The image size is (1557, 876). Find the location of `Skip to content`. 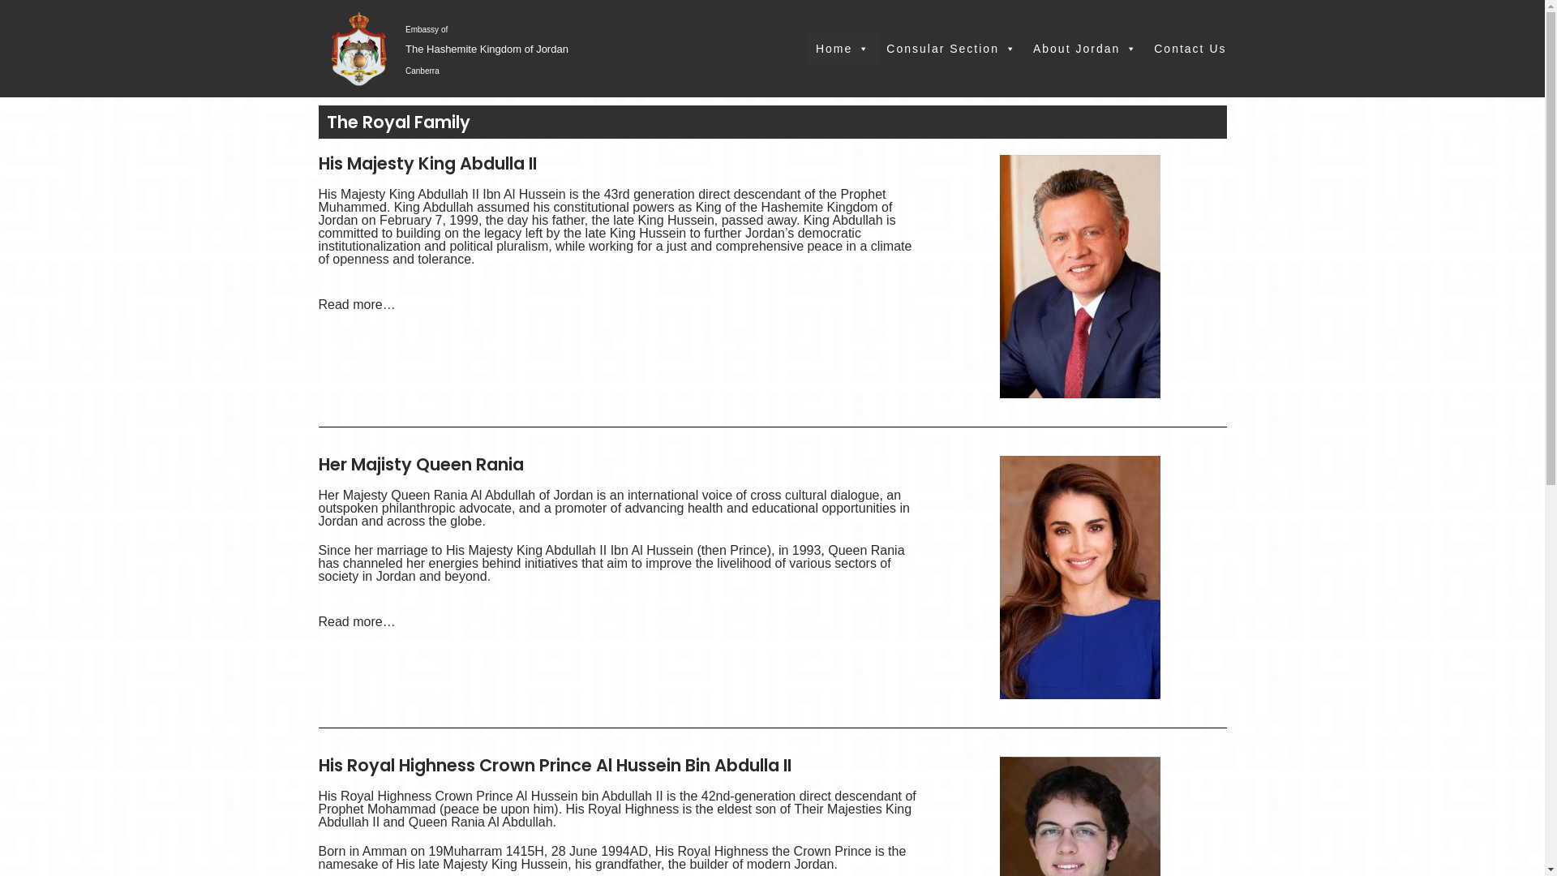

Skip to content is located at coordinates (16, 8).